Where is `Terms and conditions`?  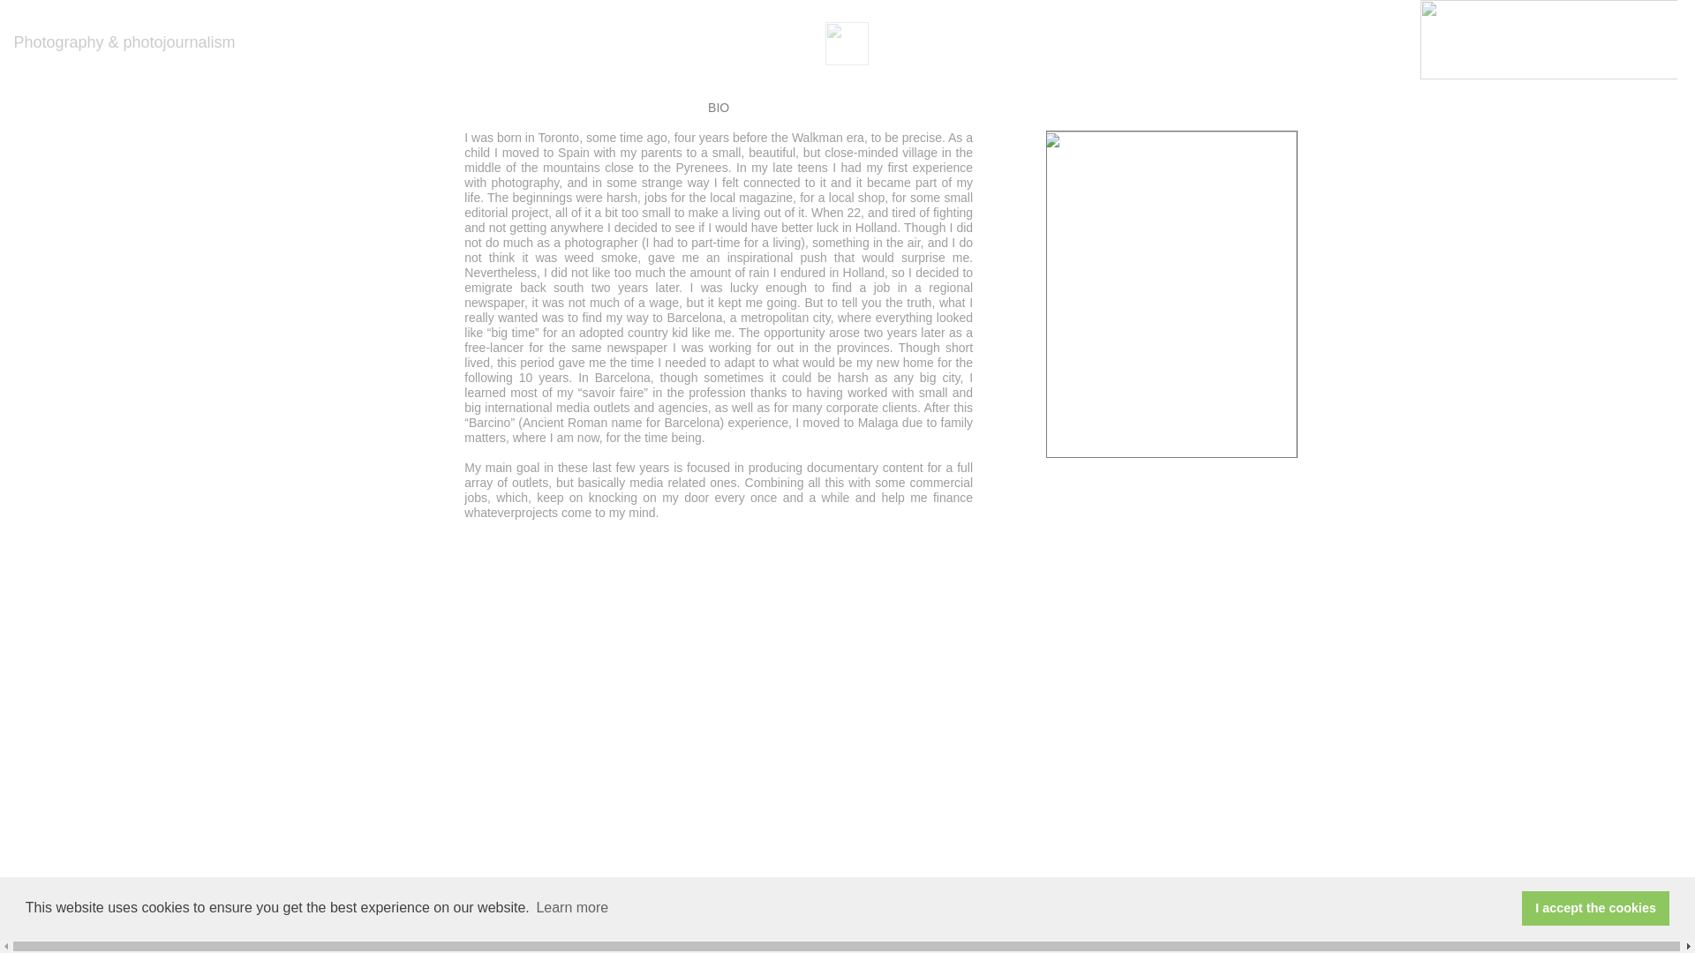
Terms and conditions is located at coordinates (899, 941).